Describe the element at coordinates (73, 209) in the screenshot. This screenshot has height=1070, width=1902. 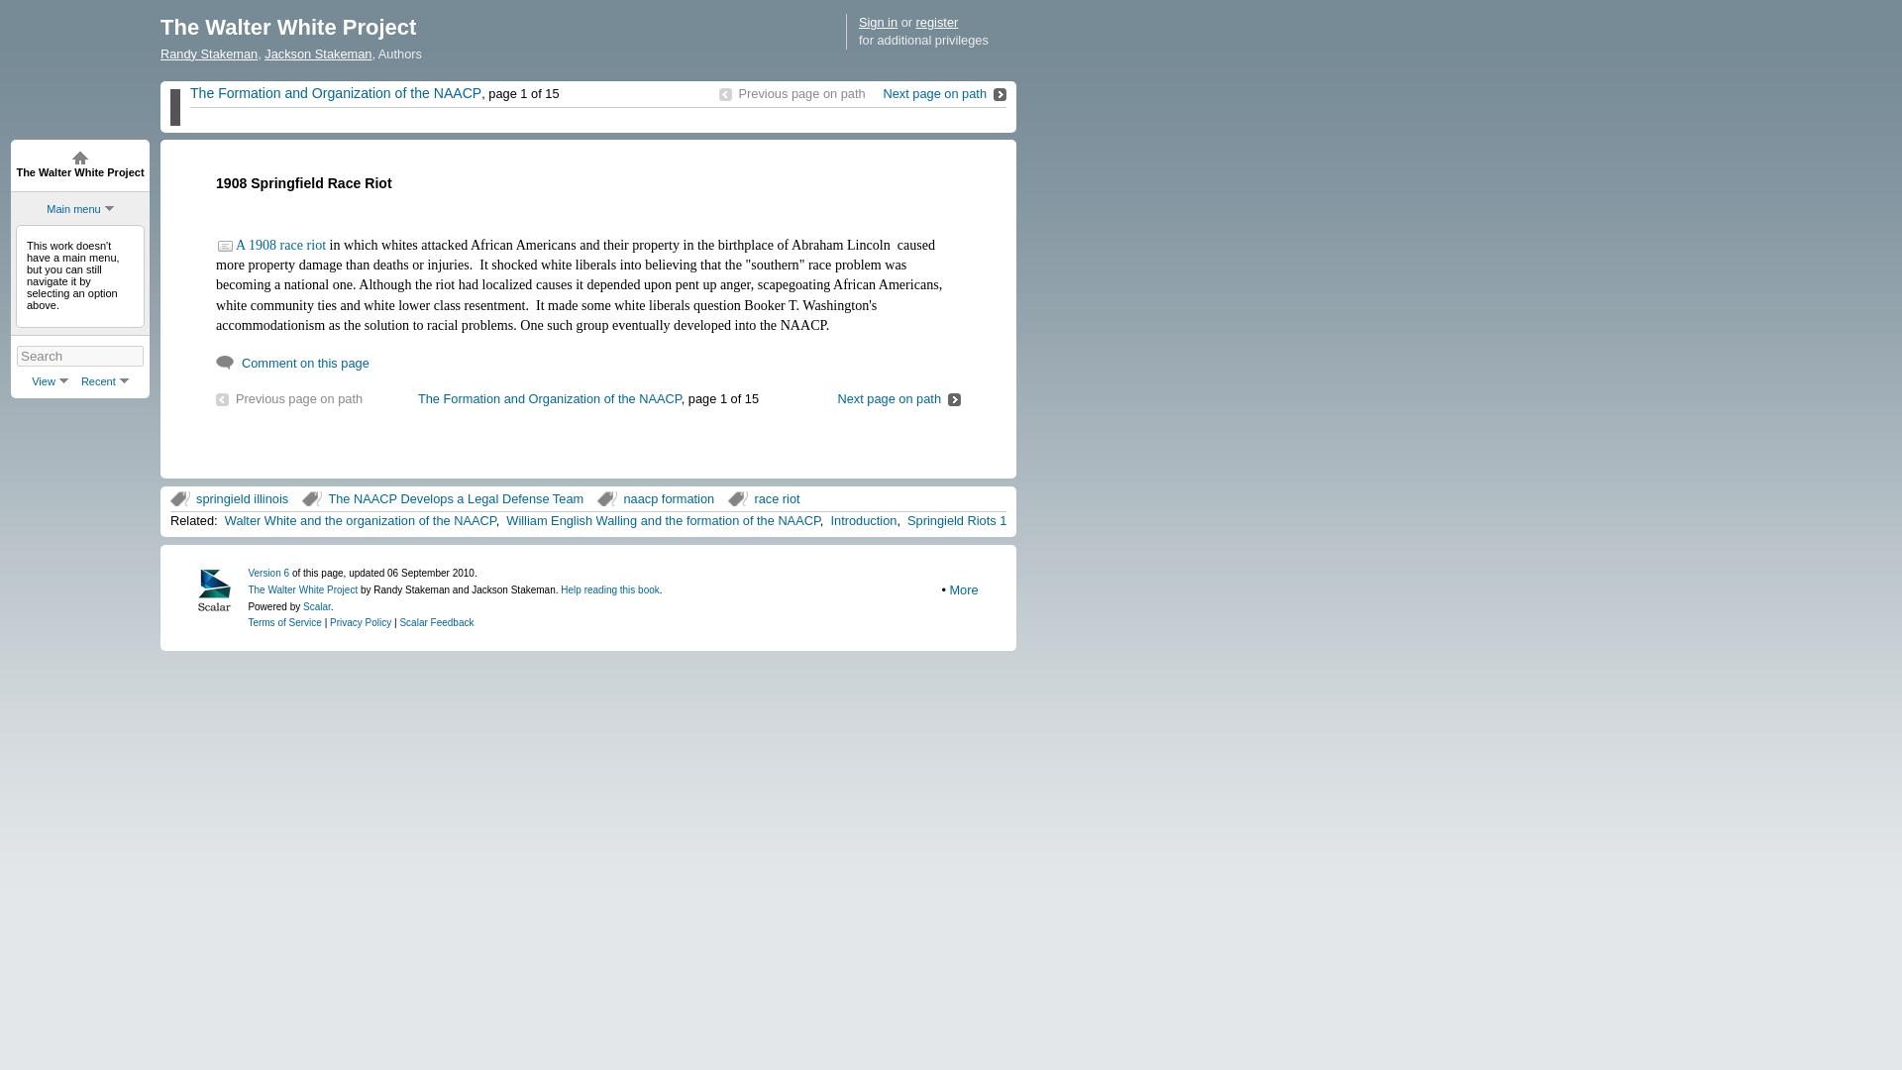
I see `Main menu` at that location.